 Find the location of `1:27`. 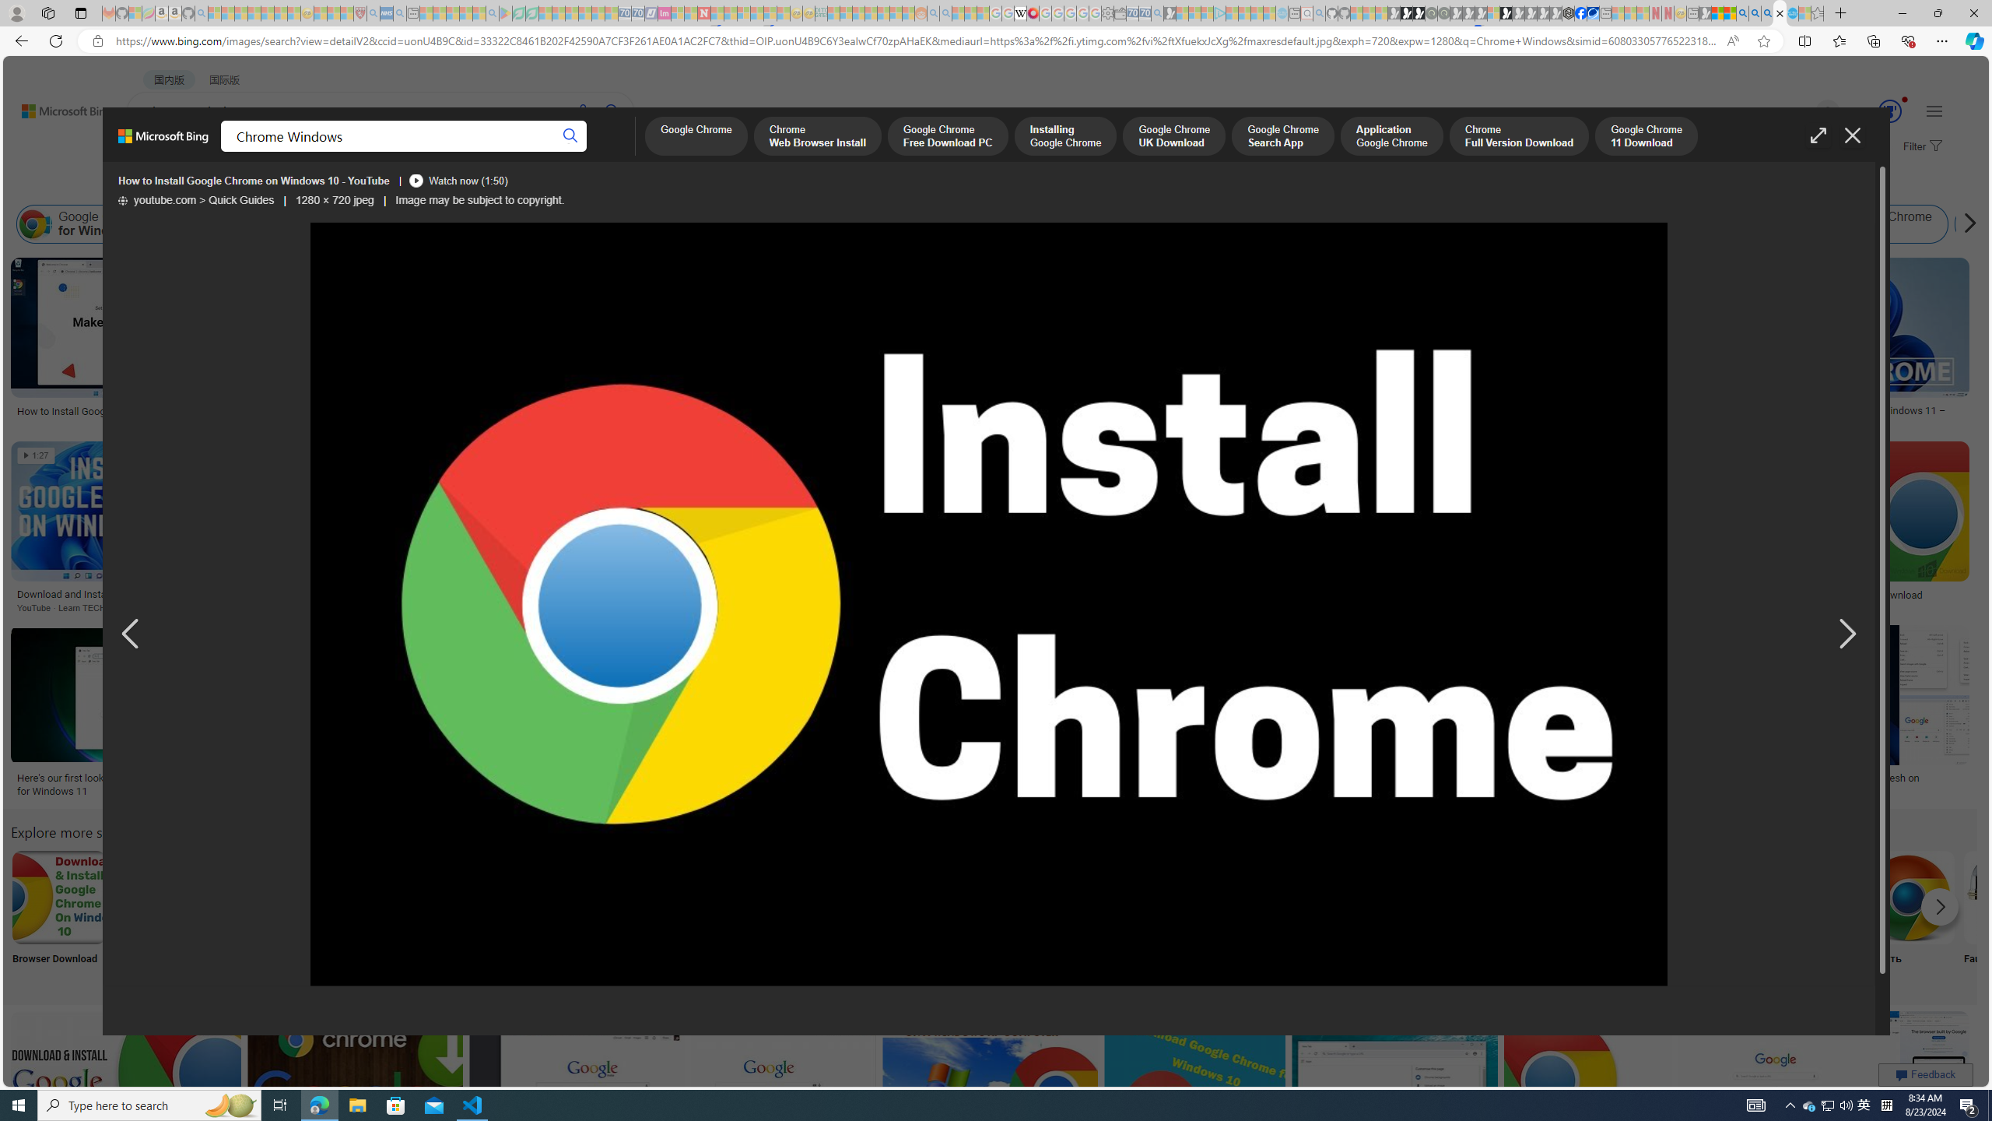

1:27 is located at coordinates (37, 455).